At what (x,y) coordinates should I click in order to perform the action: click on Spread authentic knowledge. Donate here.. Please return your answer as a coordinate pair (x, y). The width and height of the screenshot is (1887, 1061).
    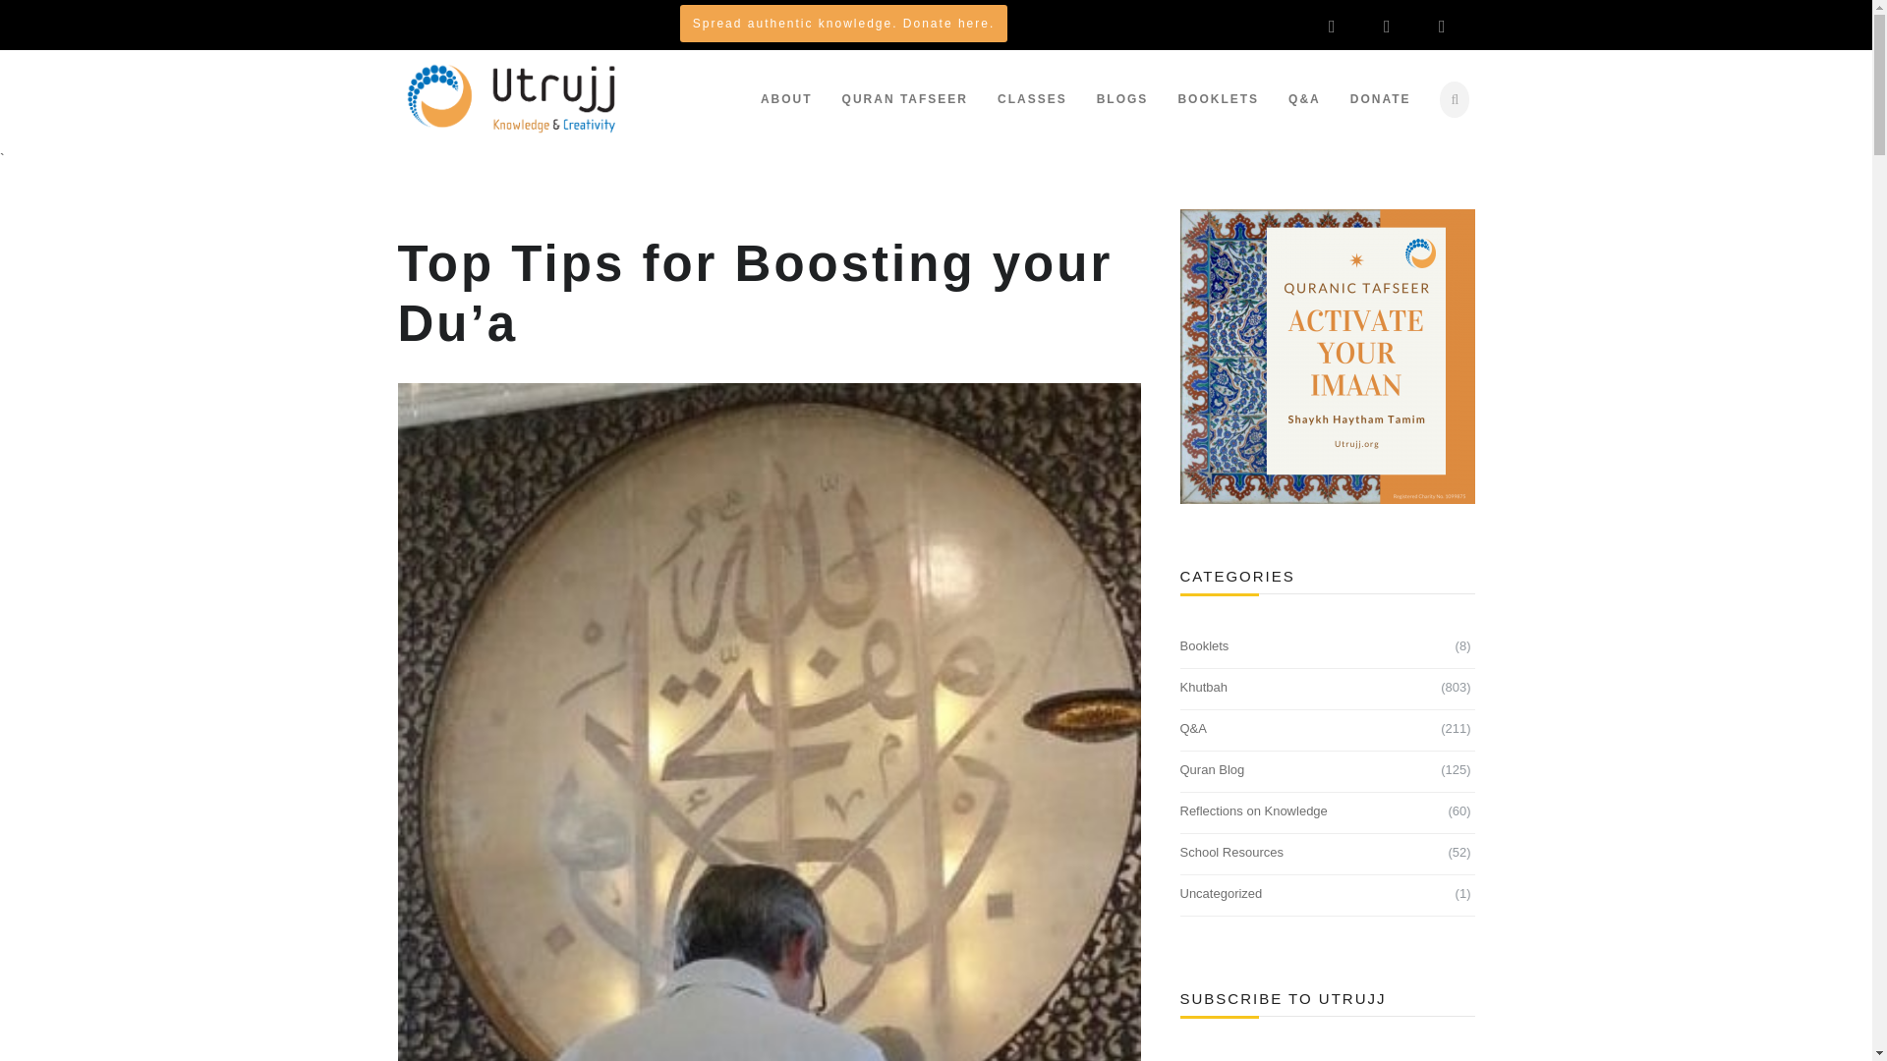
    Looking at the image, I should click on (844, 23).